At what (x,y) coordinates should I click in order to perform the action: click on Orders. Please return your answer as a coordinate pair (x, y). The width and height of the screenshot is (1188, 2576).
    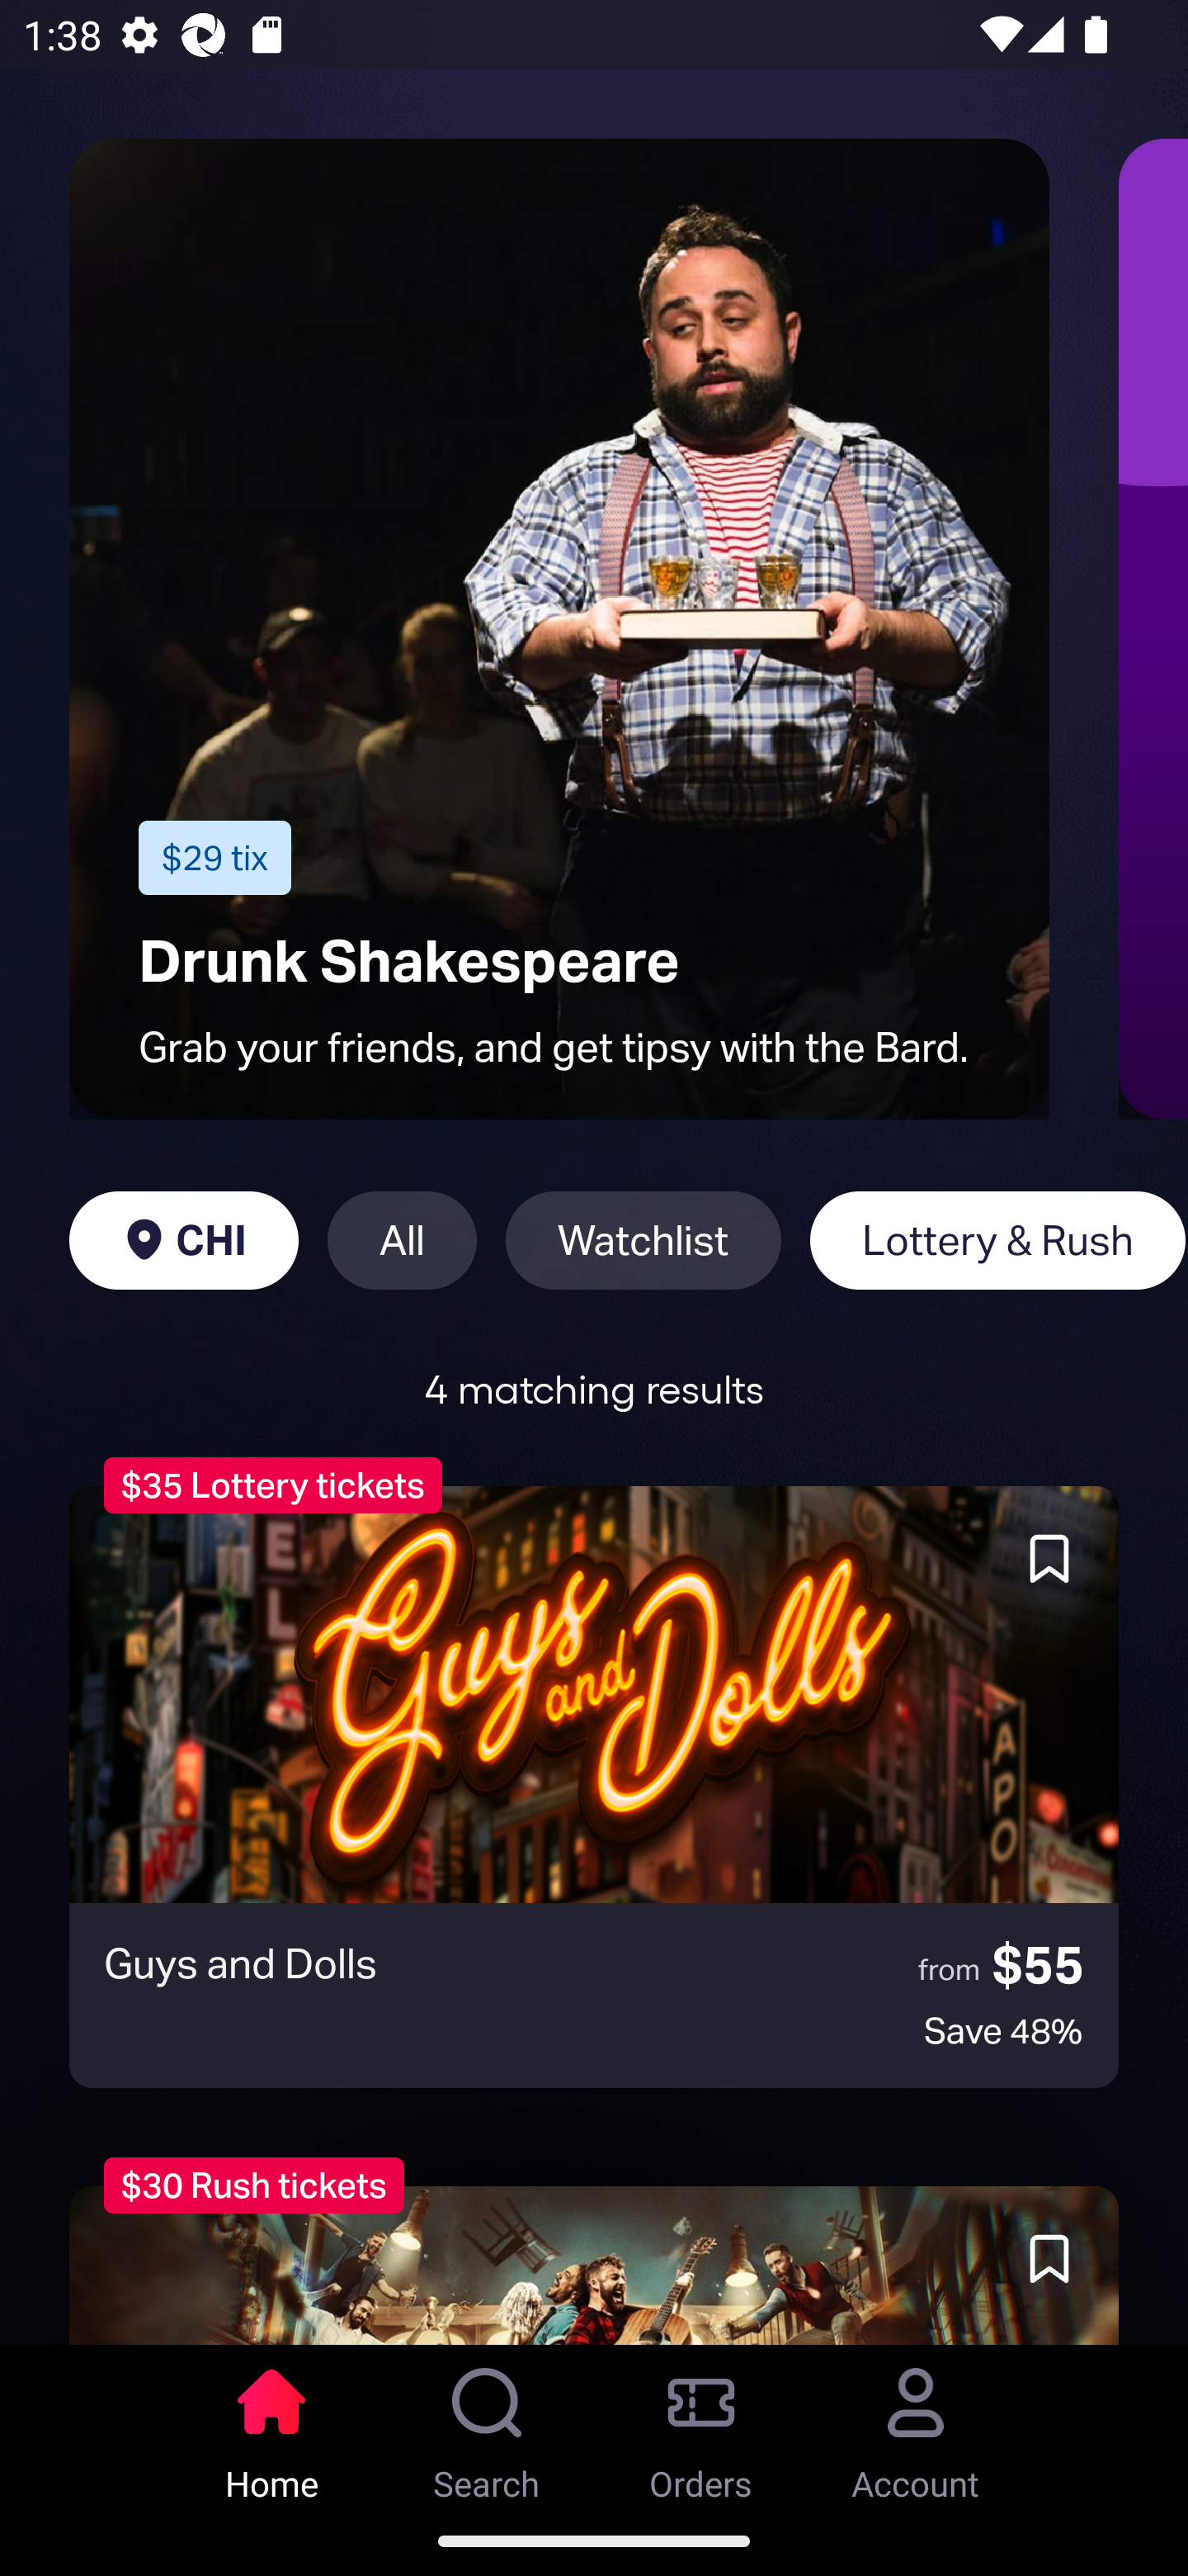
    Looking at the image, I should click on (701, 2425).